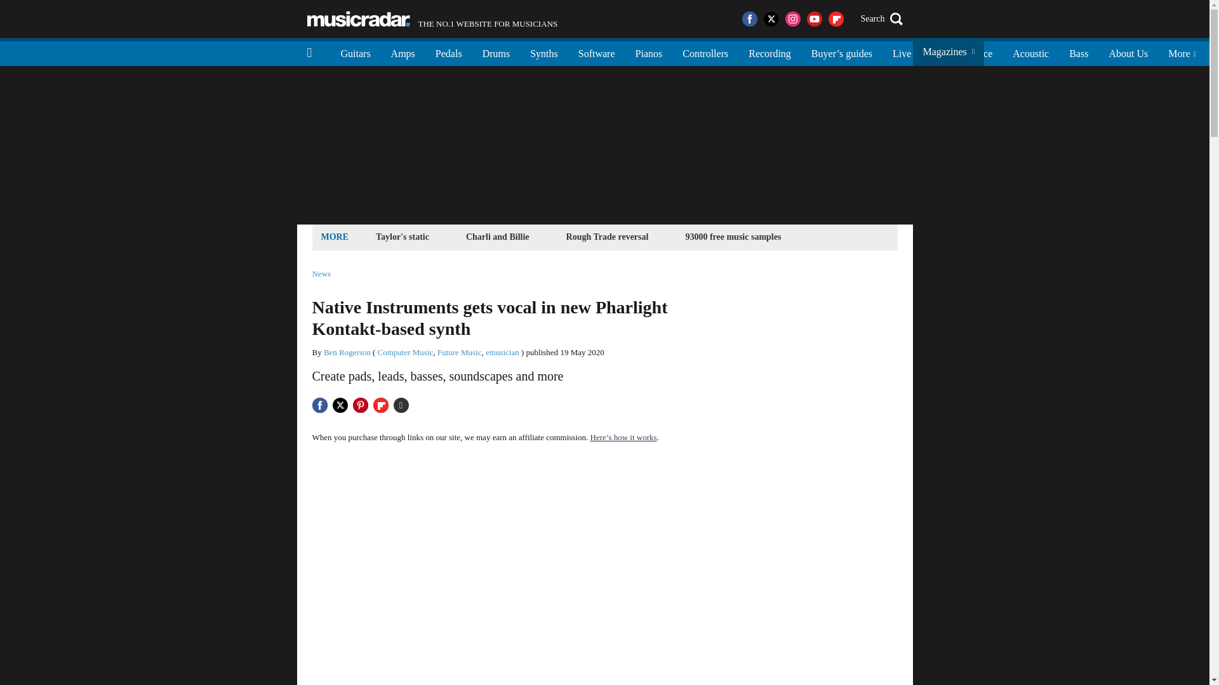 The image size is (1219, 685). I want to click on Synths, so click(543, 52).